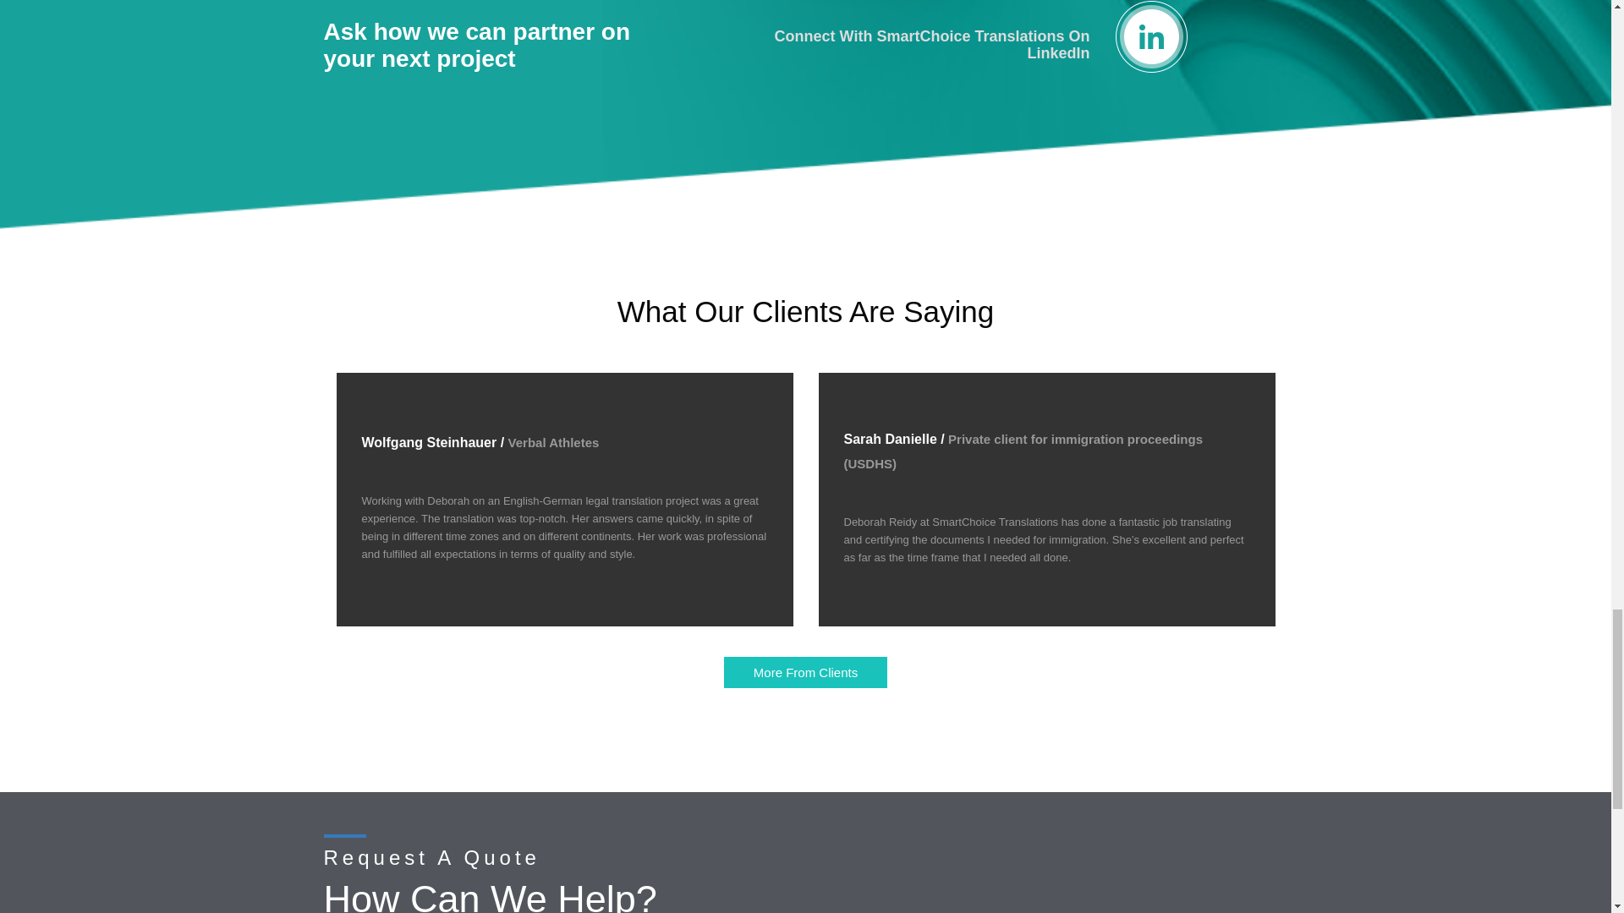 The width and height of the screenshot is (1624, 913). Describe the element at coordinates (805, 673) in the screenshot. I see `More From Clients` at that location.